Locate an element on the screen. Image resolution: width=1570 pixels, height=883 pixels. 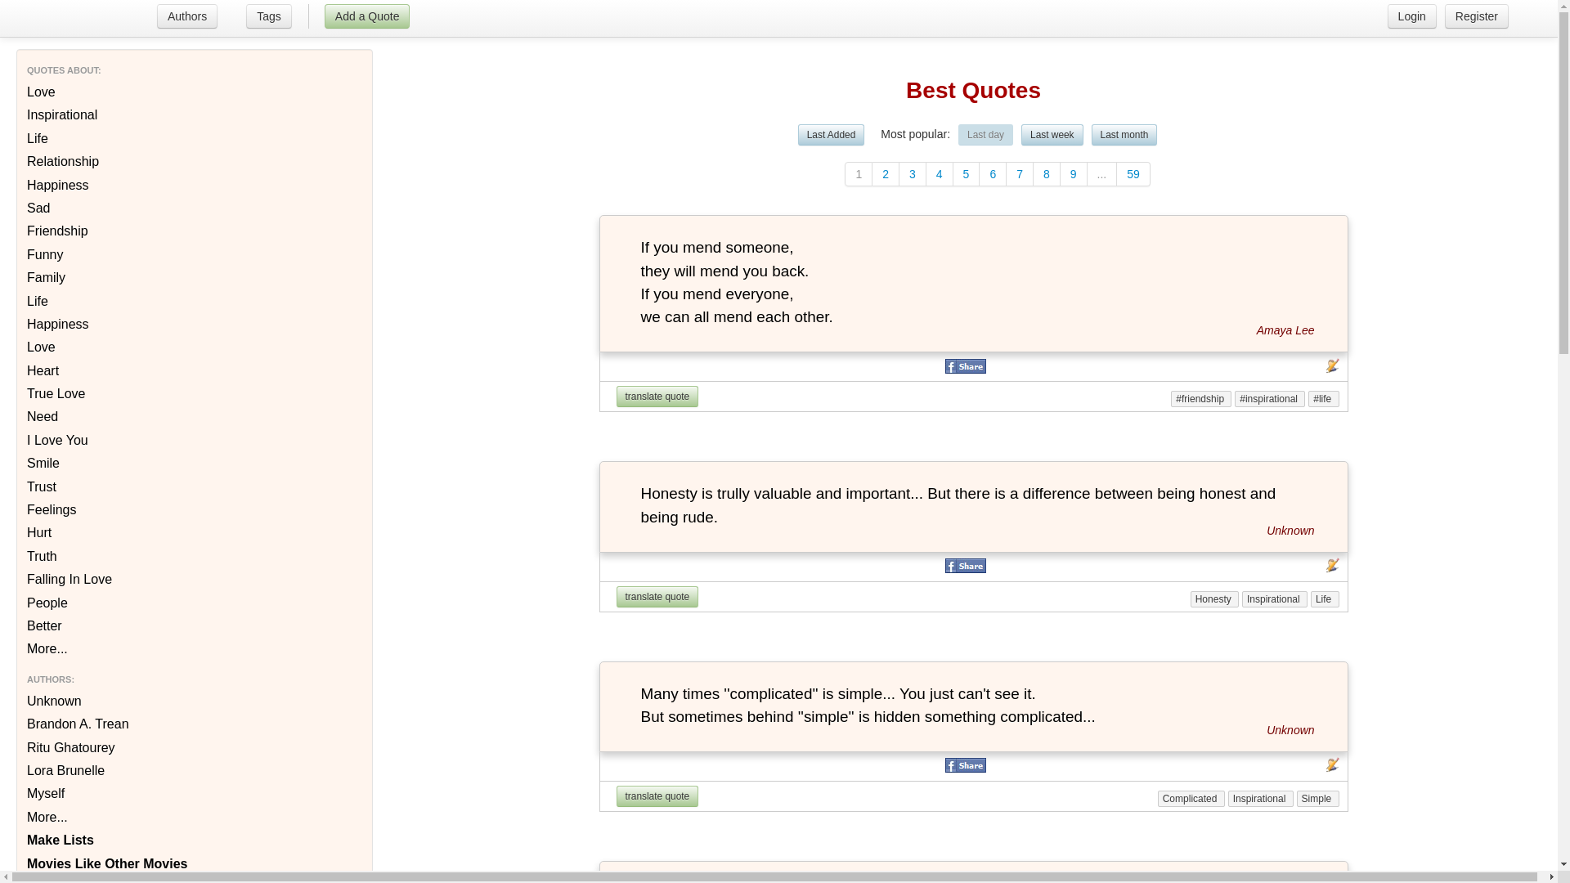
Family is located at coordinates (195, 278).